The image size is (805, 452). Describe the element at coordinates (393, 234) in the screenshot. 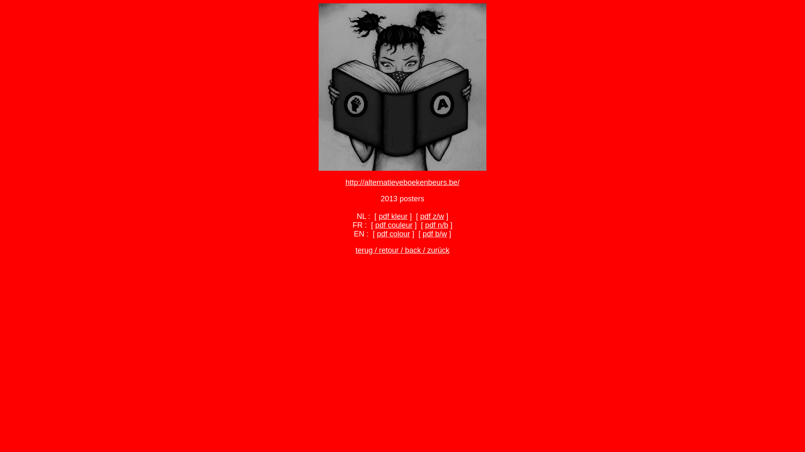

I see `pdf colour` at that location.